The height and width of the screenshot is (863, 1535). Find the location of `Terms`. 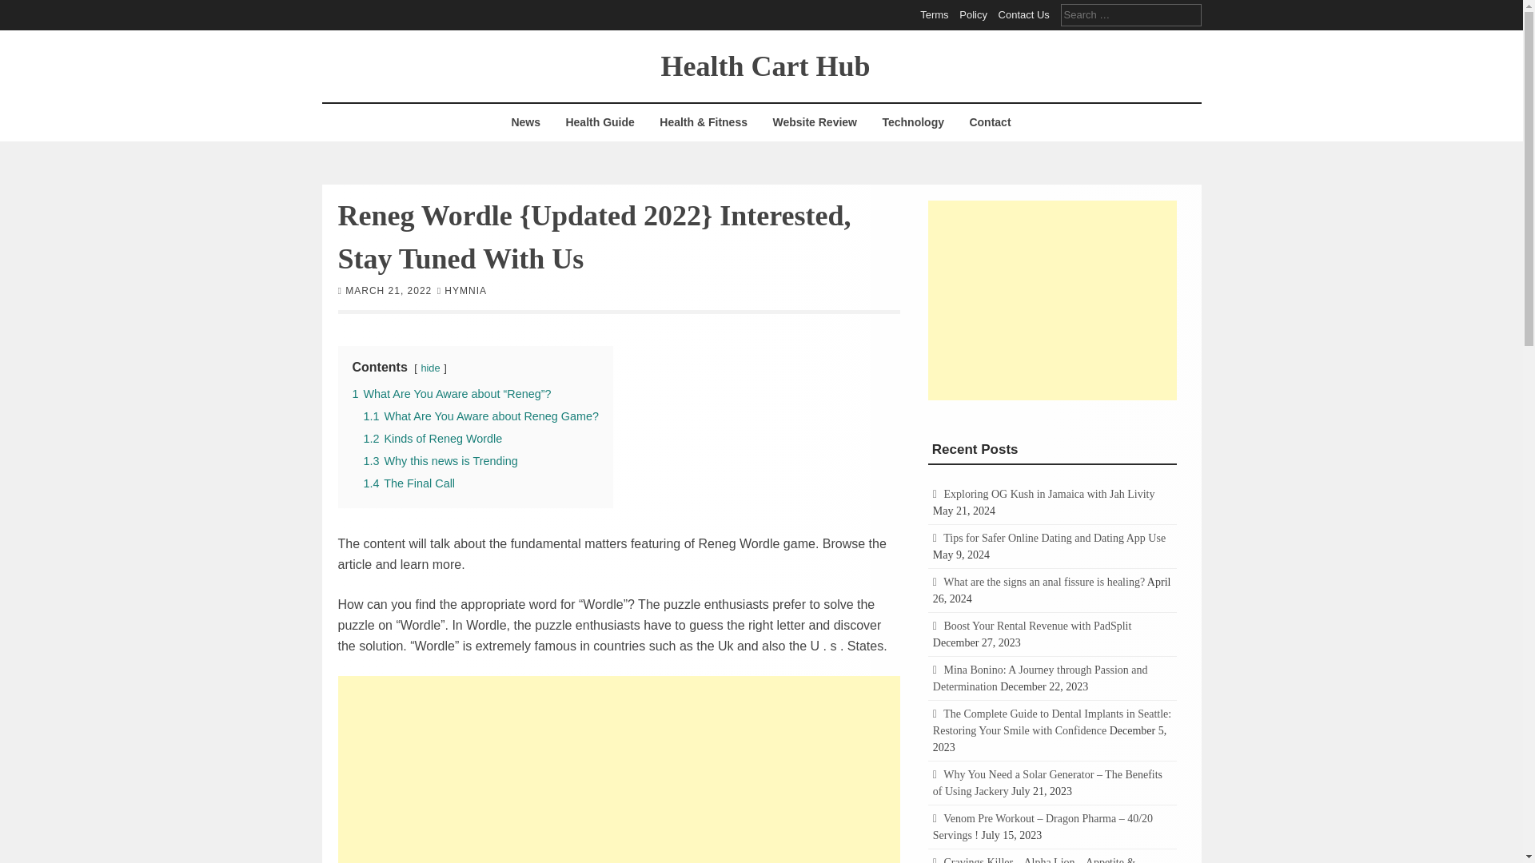

Terms is located at coordinates (934, 14).